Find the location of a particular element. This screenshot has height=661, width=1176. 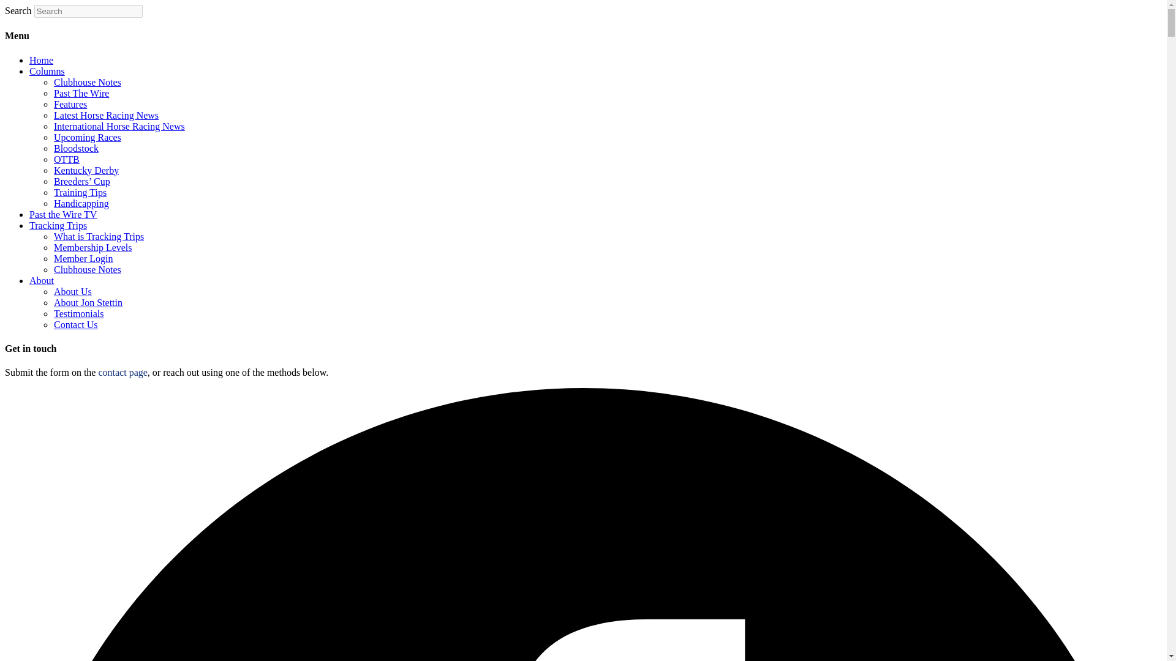

What is Tracking Trips is located at coordinates (99, 236).